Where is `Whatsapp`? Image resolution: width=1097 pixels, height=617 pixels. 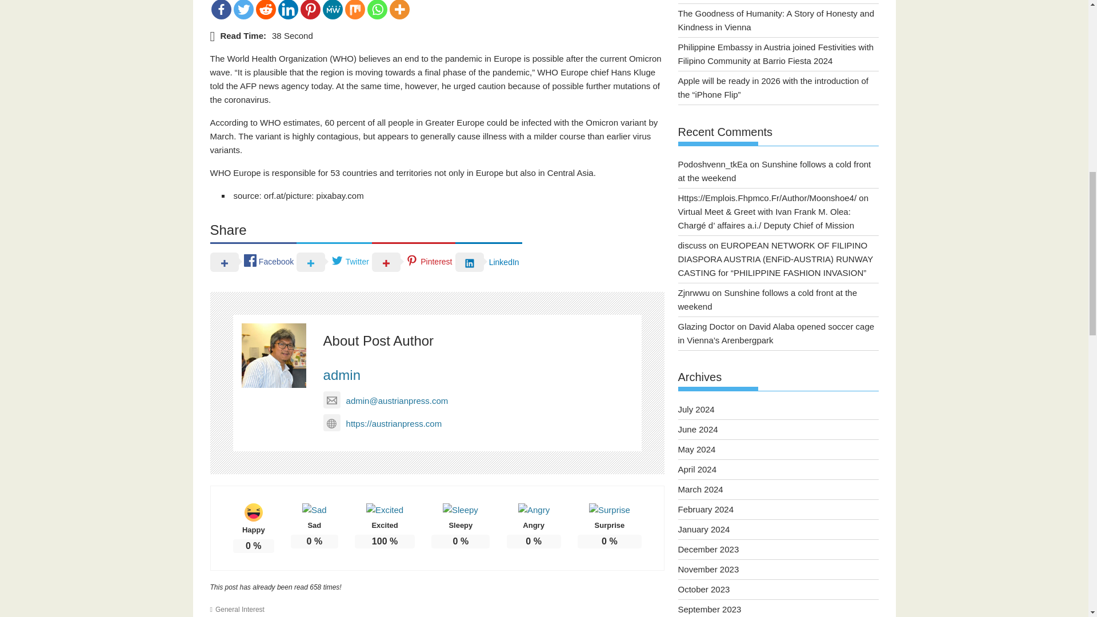
Whatsapp is located at coordinates (377, 9).